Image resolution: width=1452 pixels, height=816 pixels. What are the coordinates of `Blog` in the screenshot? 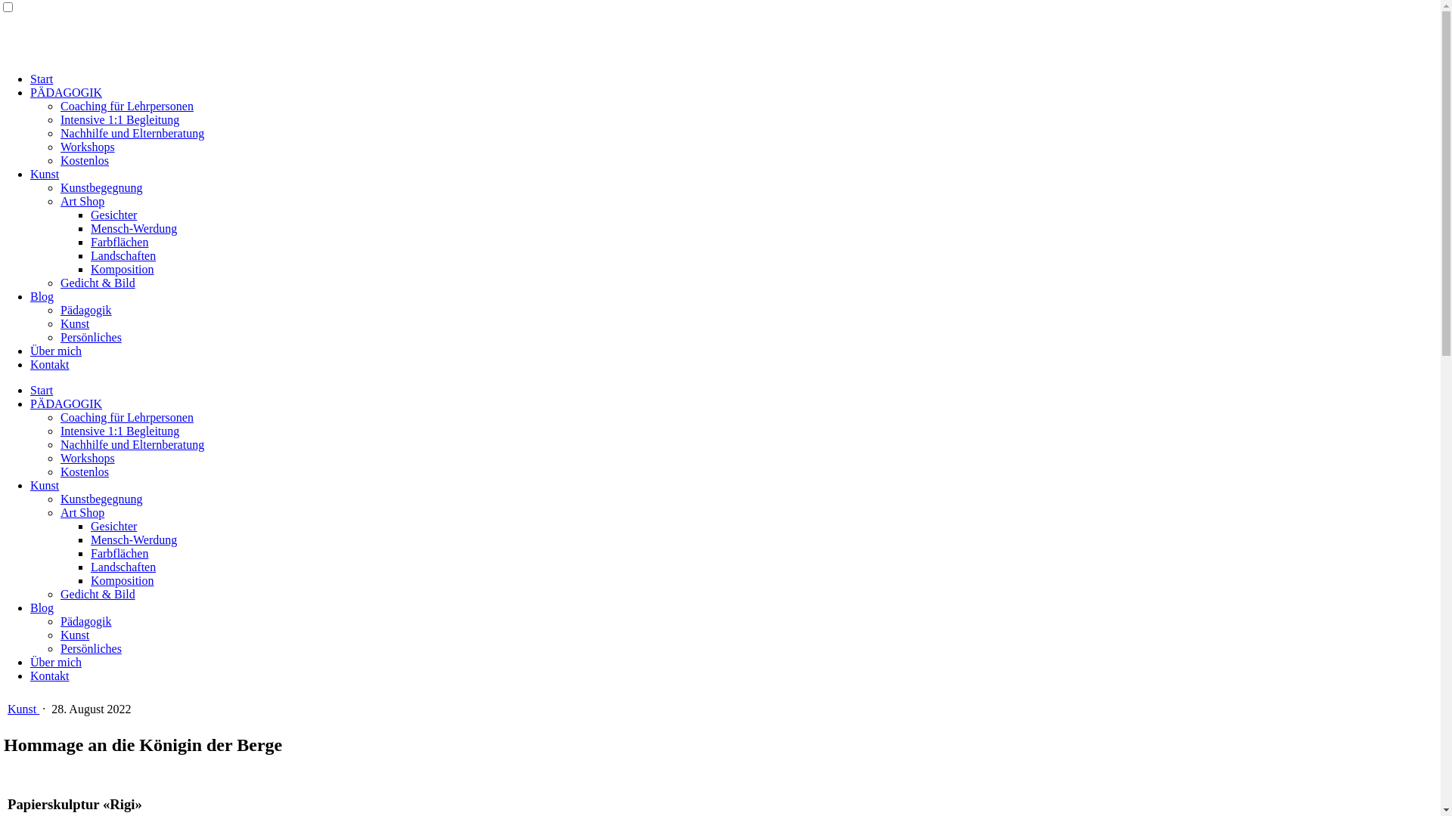 It's located at (42, 607).